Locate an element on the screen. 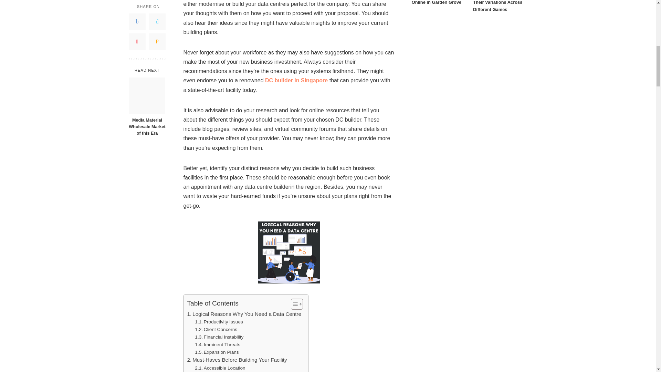  Expansion Plans is located at coordinates (217, 352).